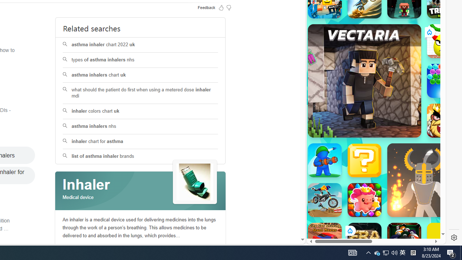 The height and width of the screenshot is (260, 462). I want to click on Click to scroll right, so click(432, 90).